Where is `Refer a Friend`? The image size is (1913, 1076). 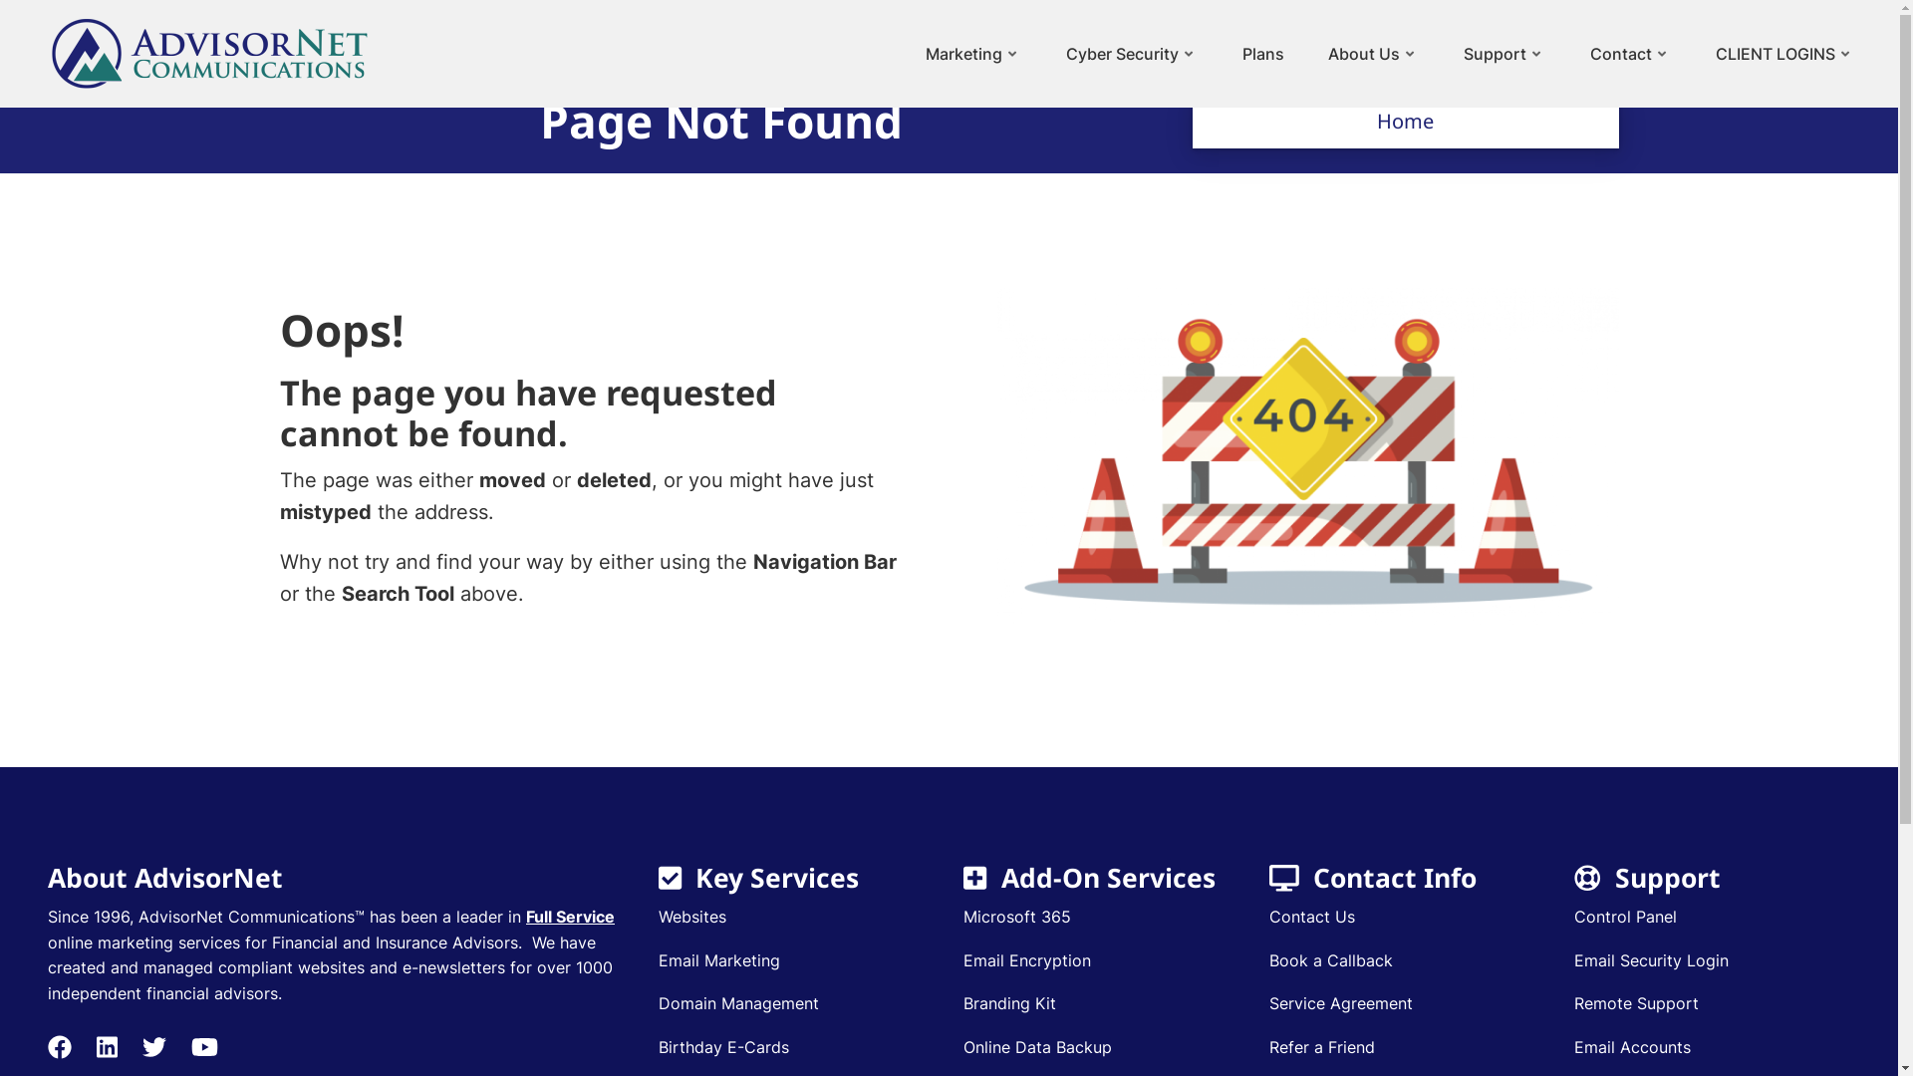 Refer a Friend is located at coordinates (1322, 1048).